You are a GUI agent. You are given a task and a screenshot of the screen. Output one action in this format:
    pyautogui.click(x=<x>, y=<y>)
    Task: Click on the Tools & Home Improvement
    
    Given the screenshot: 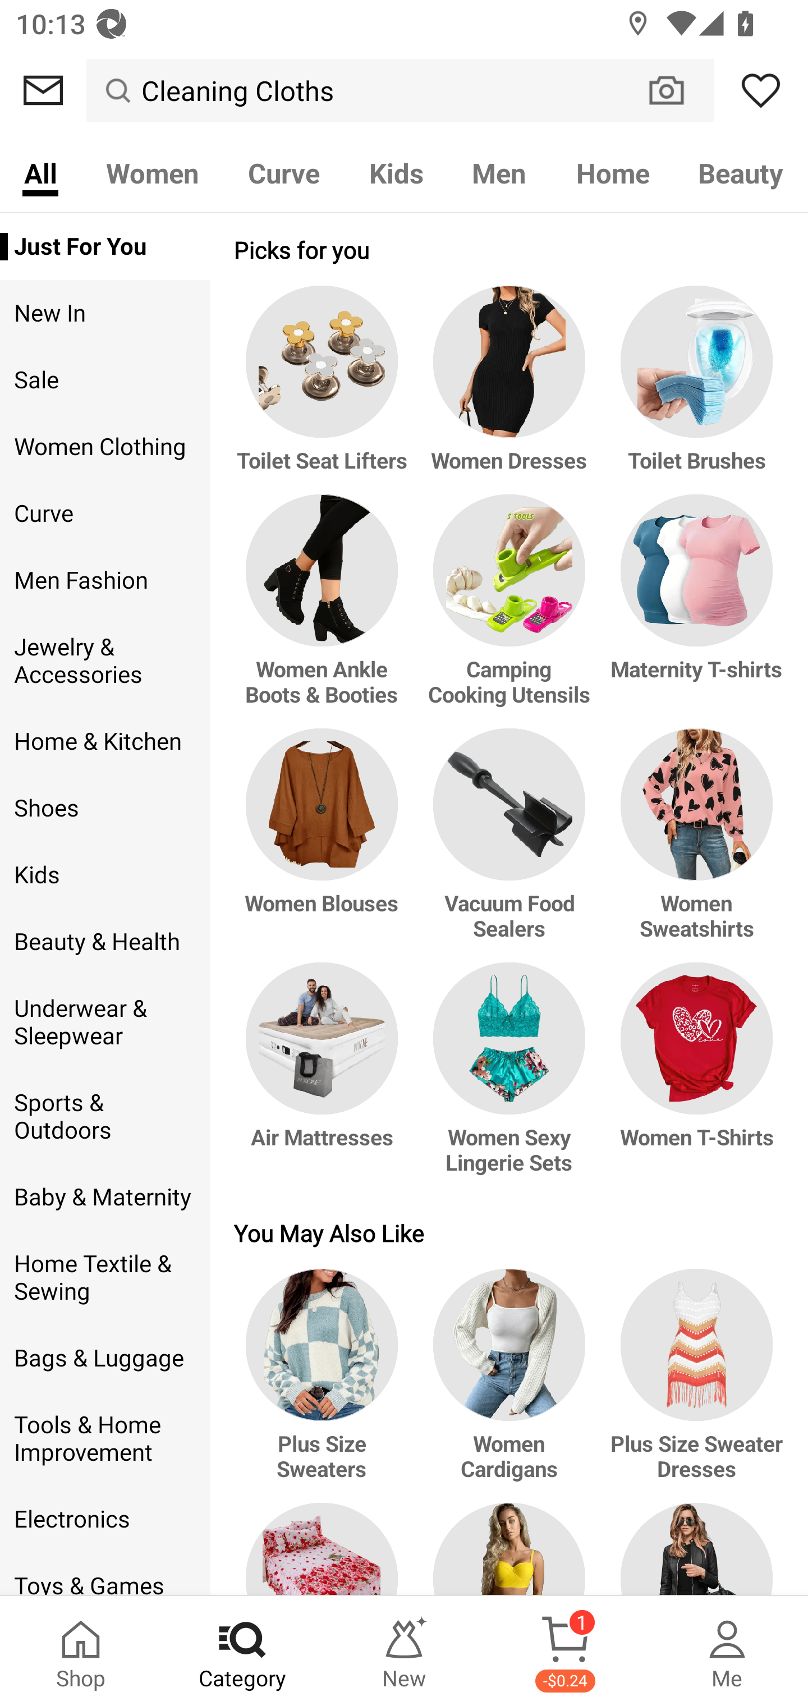 What is the action you would take?
    pyautogui.click(x=105, y=1439)
    